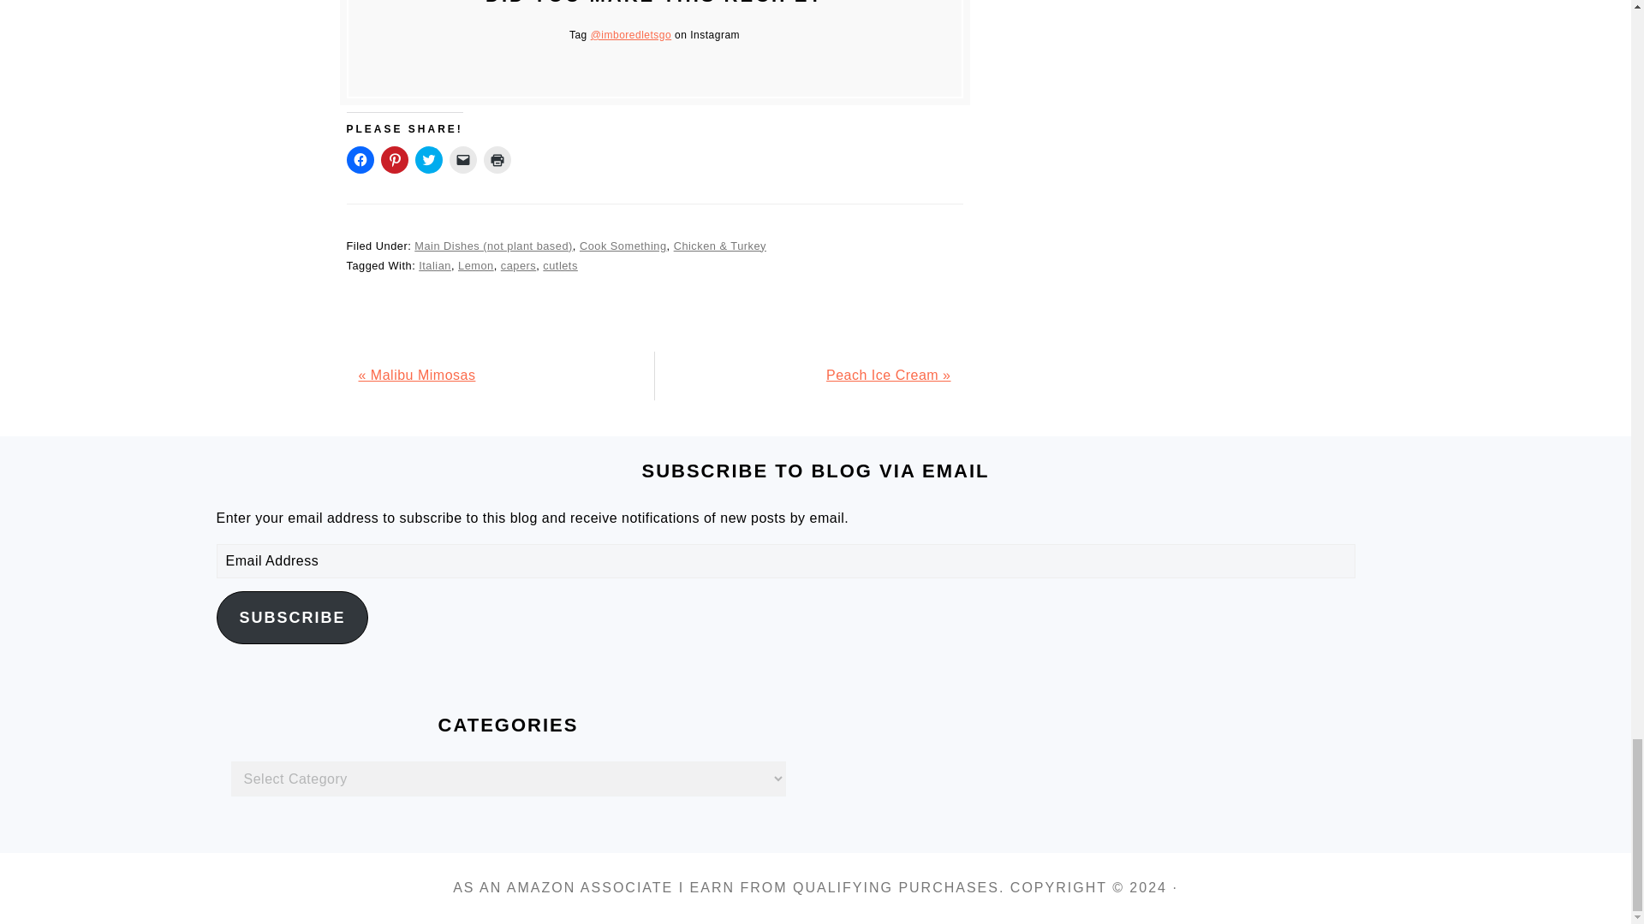 This screenshot has width=1644, height=924. I want to click on Click to share on Twitter, so click(428, 159).